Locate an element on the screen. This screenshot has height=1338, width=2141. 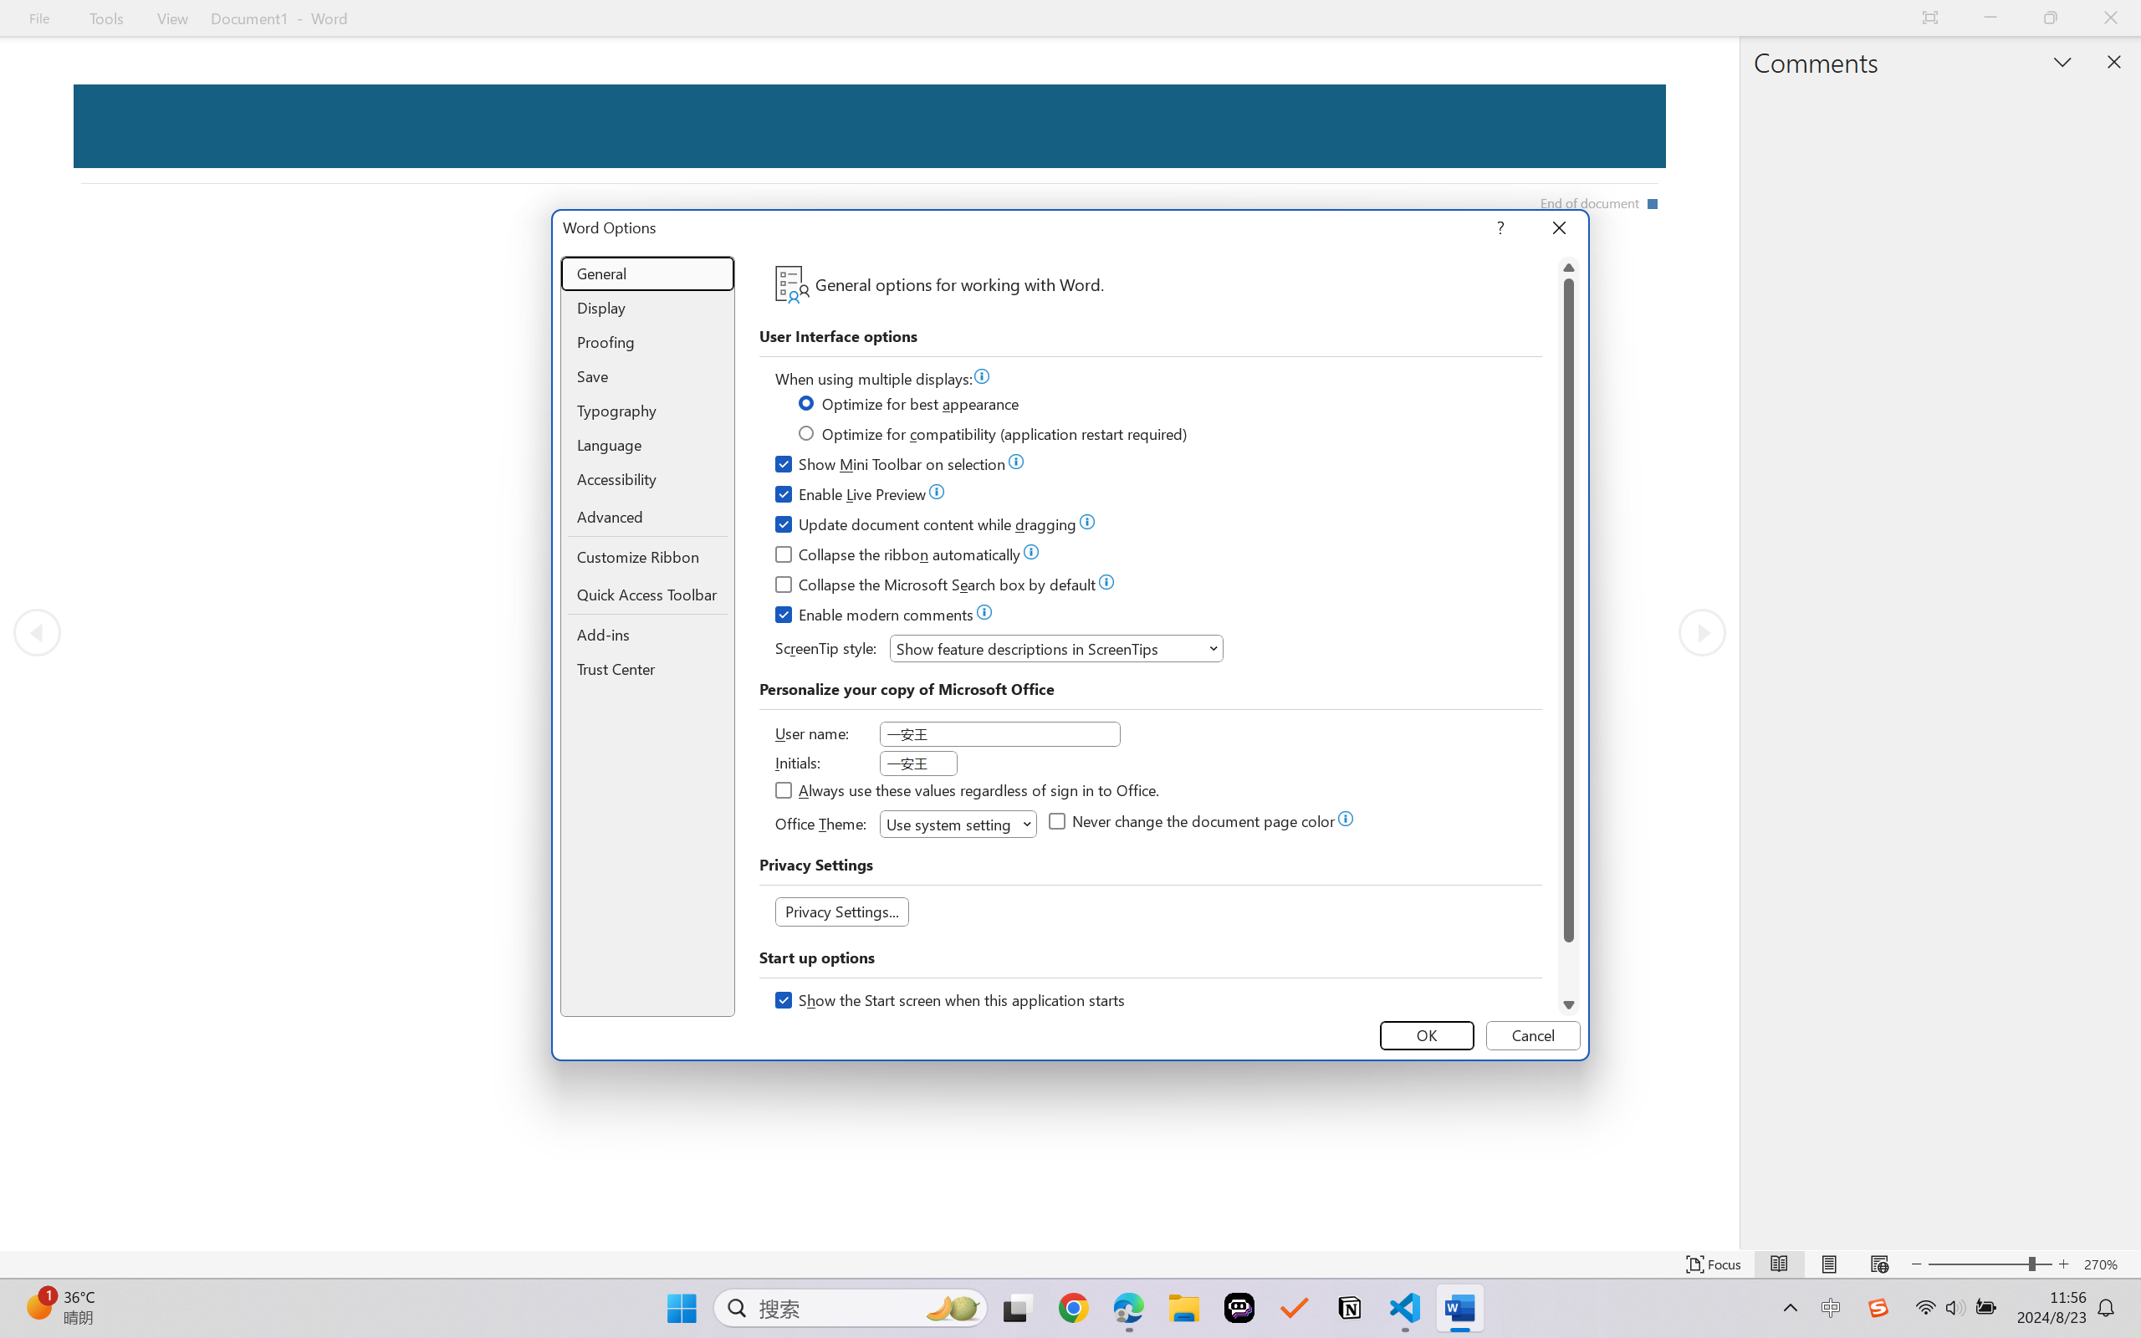
Add-ins is located at coordinates (647, 636).